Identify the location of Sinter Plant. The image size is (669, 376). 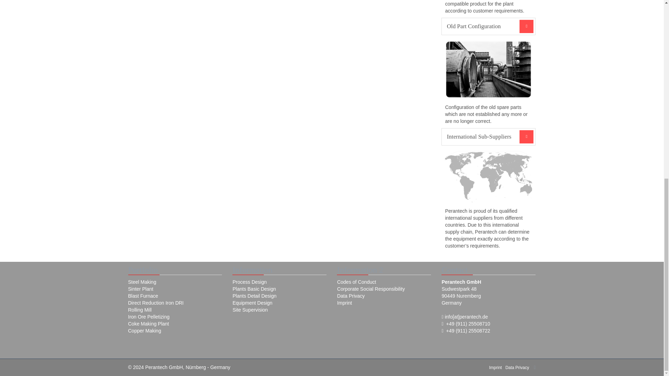
(141, 289).